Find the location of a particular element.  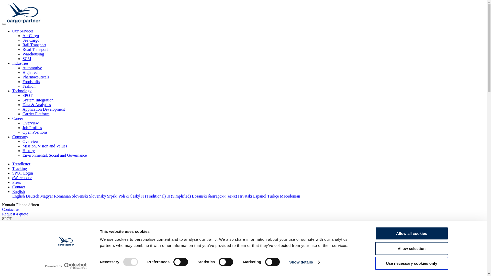

Show details is located at coordinates (304, 262).